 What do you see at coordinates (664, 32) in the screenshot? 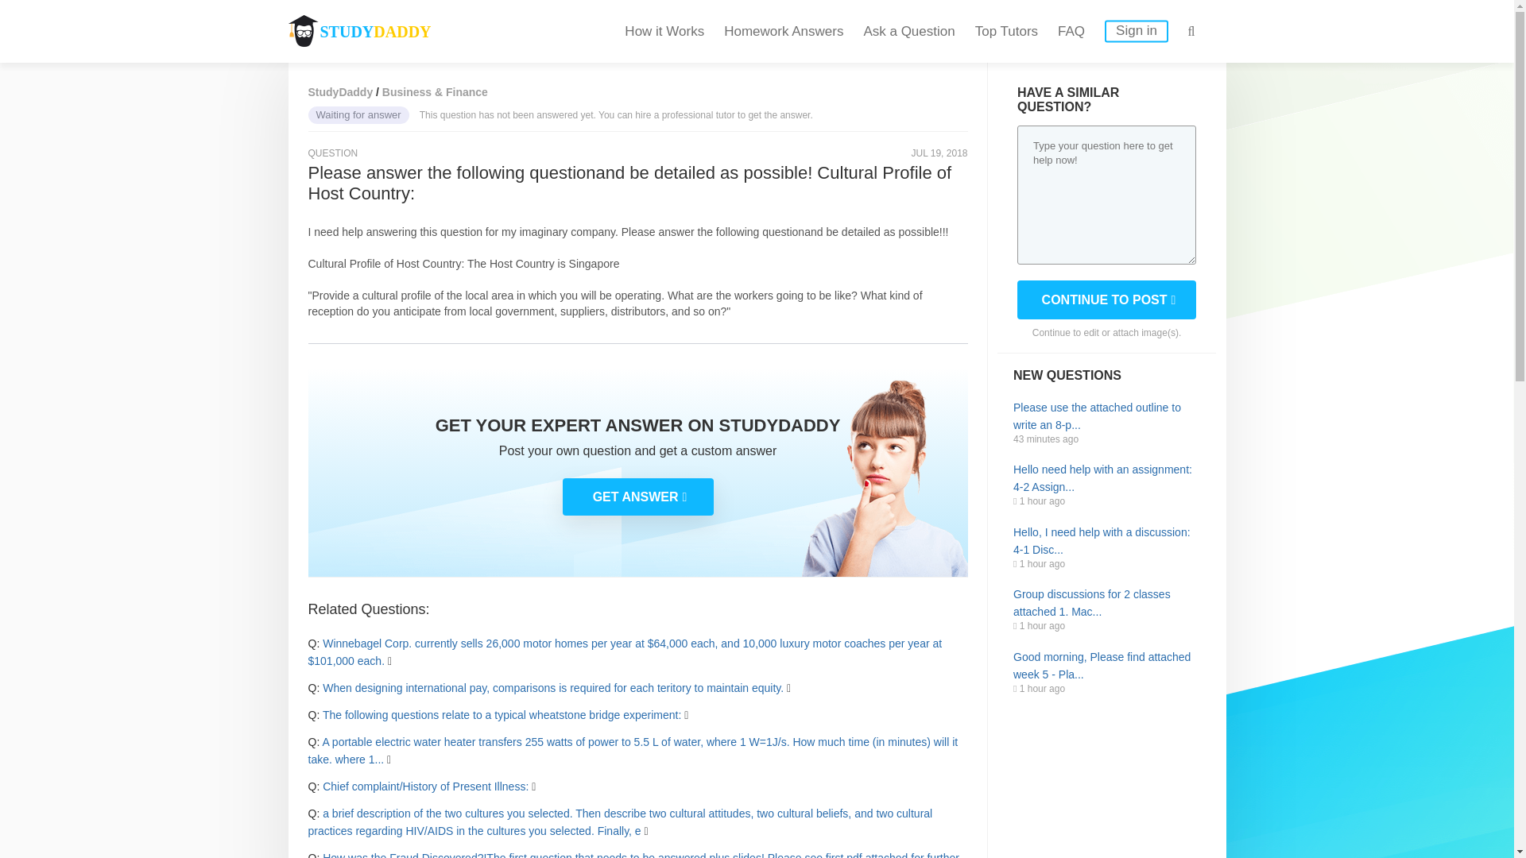
I see `How it Works` at bounding box center [664, 32].